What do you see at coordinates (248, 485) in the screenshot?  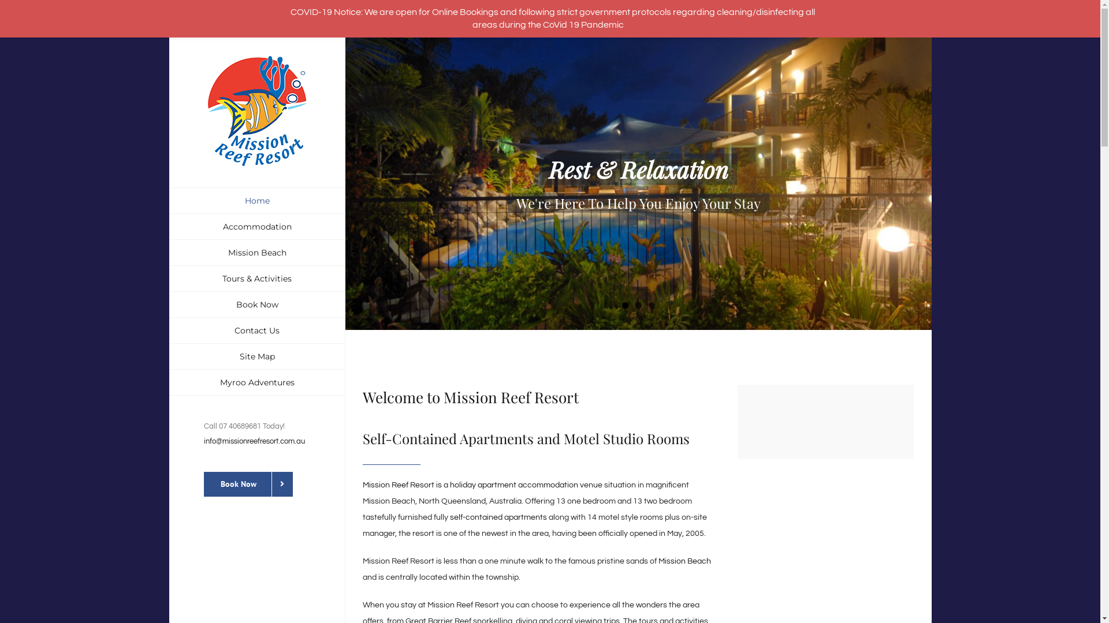 I see `Book Now` at bounding box center [248, 485].